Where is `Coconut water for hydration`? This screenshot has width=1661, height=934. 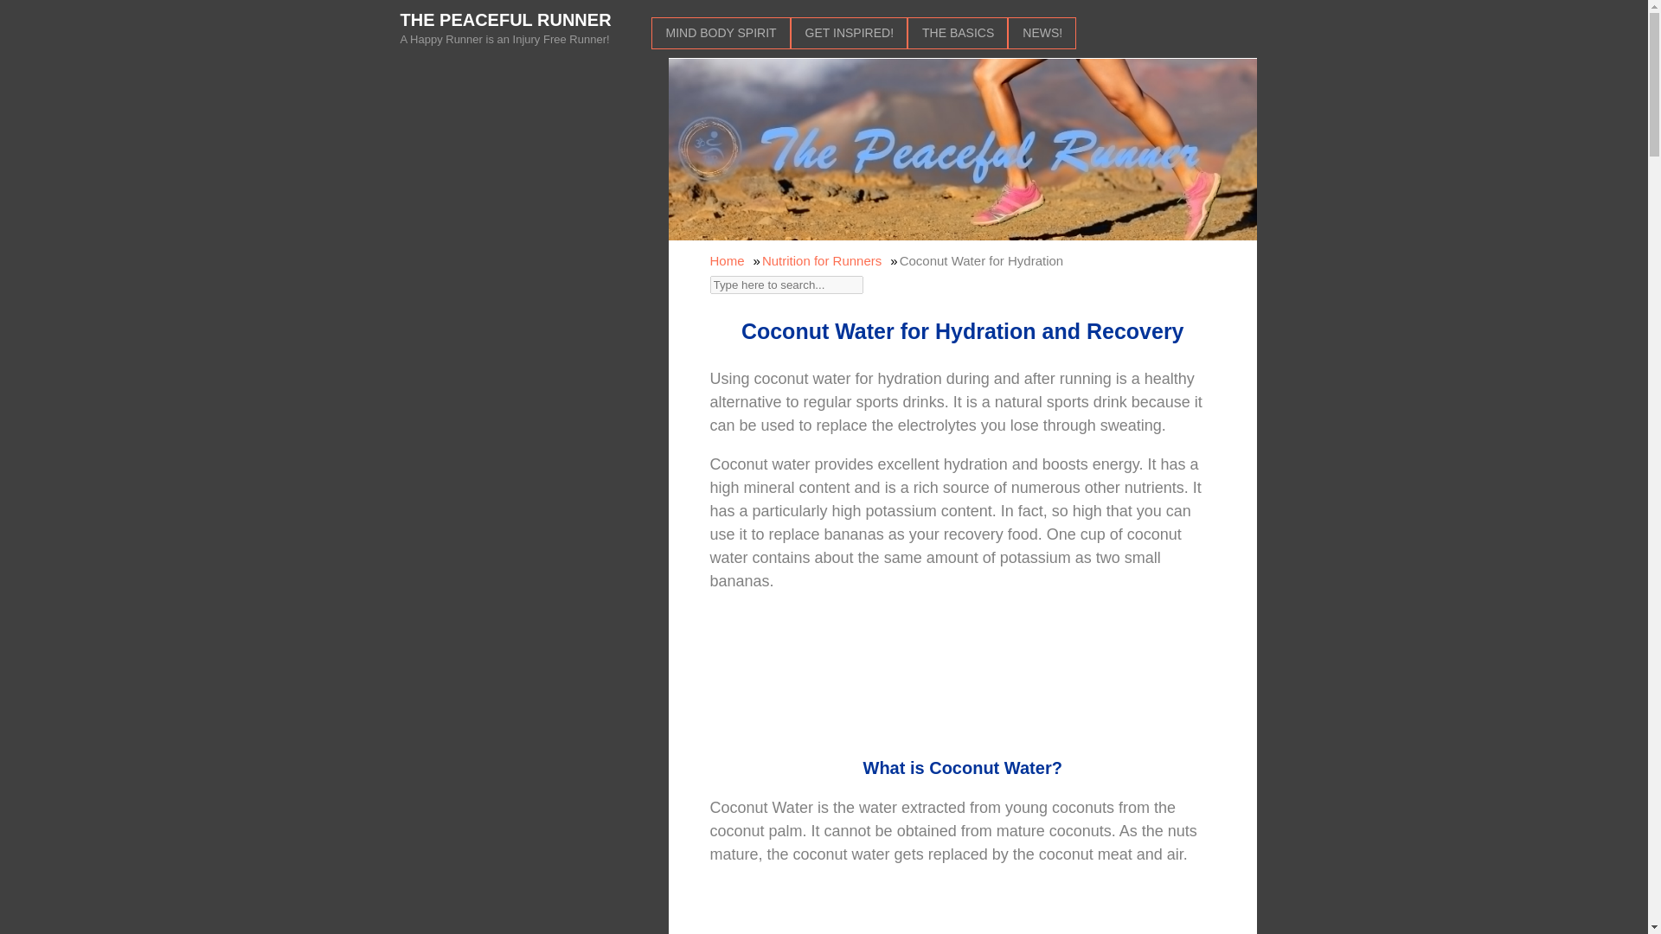
Coconut water for hydration is located at coordinates (963, 919).